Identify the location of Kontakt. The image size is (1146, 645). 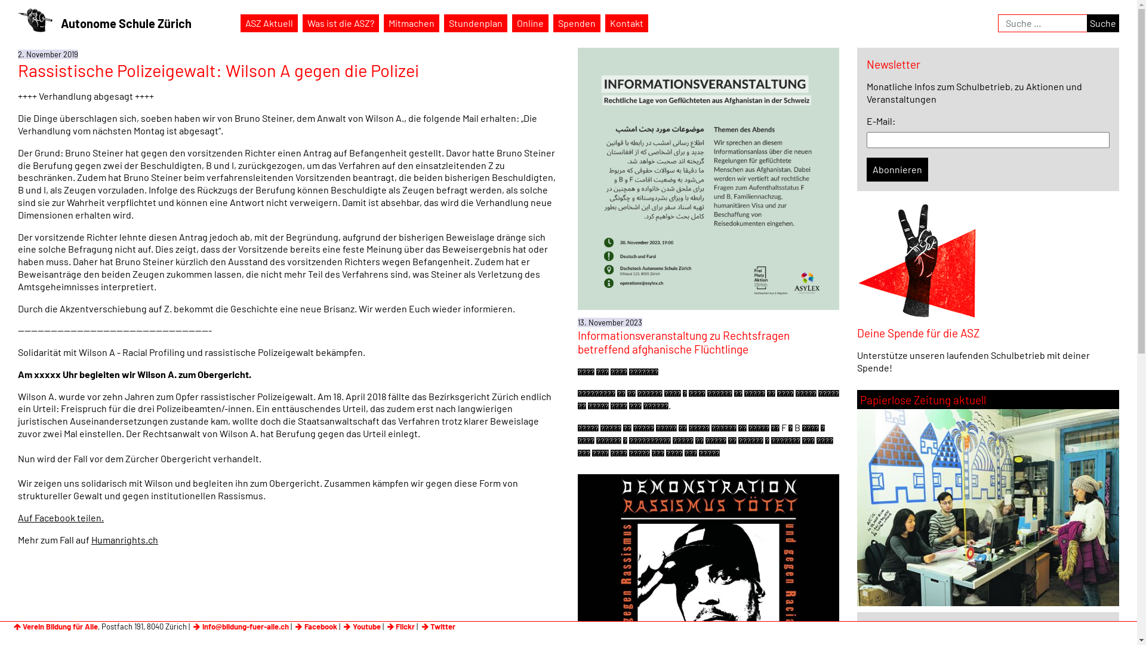
(627, 23).